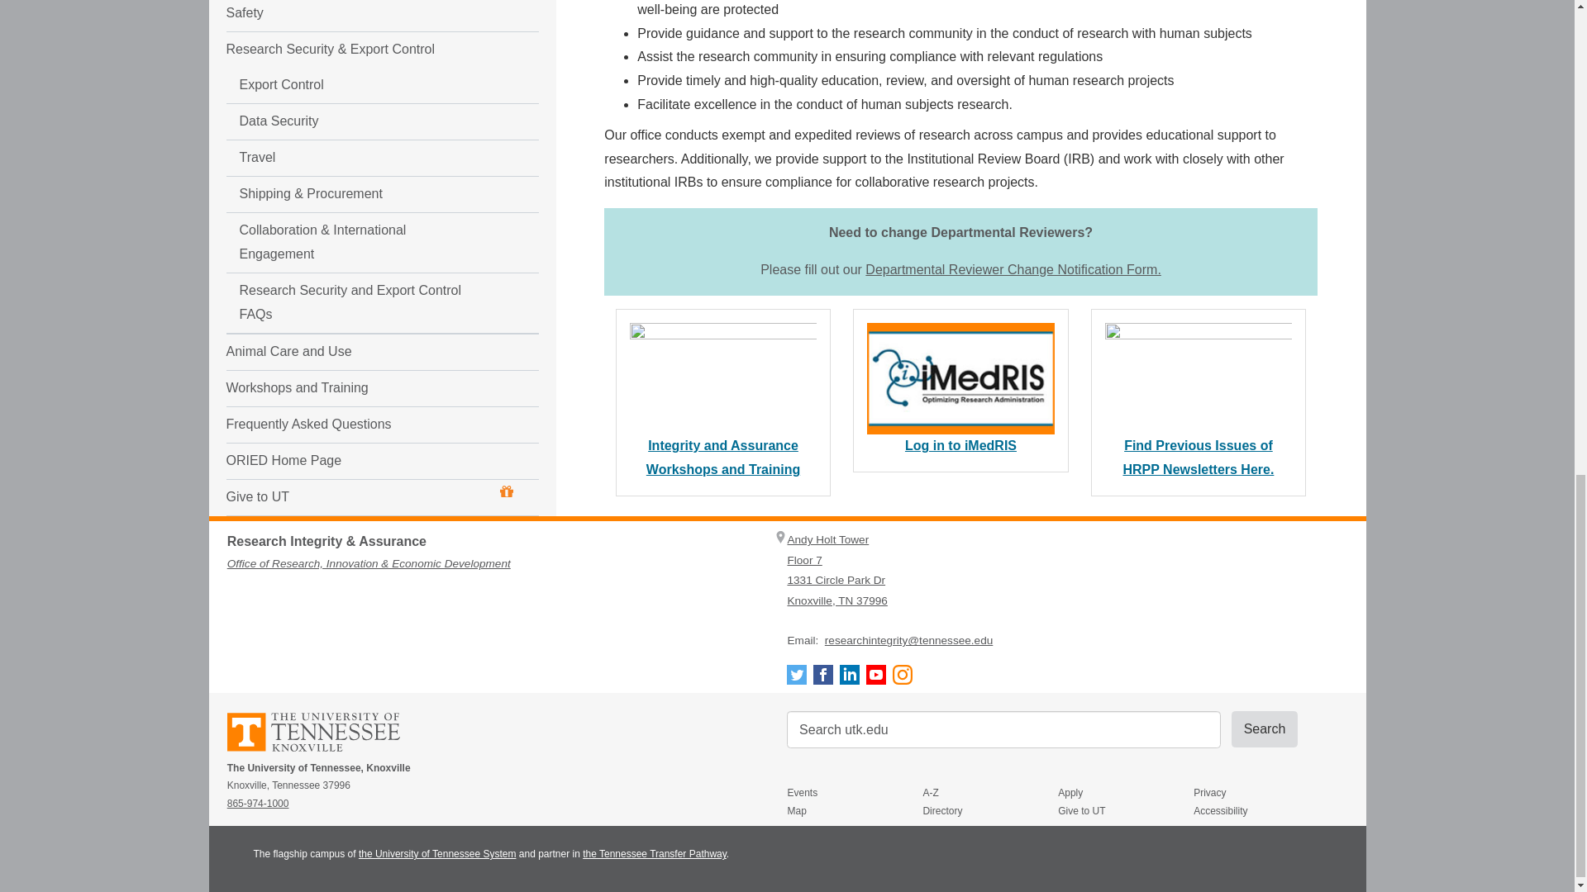 The height and width of the screenshot is (892, 1587). I want to click on Integrity and Assurance Workshops and Training, so click(722, 458).